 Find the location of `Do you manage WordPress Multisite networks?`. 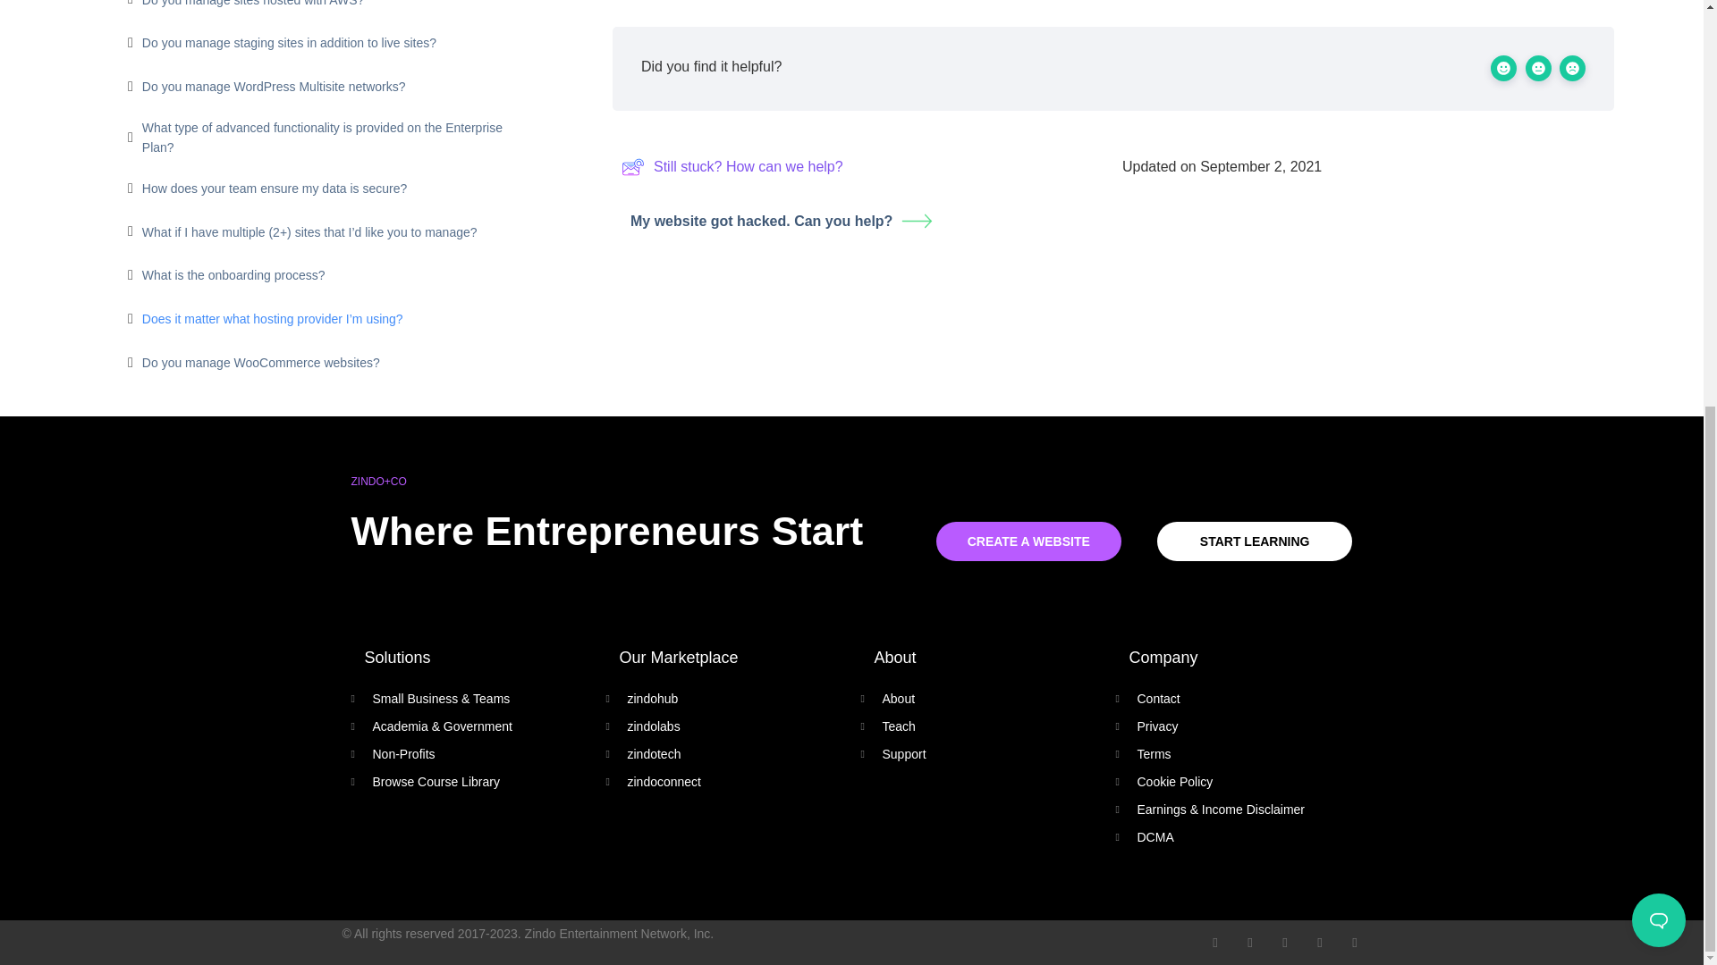

Do you manage WordPress Multisite networks? is located at coordinates (274, 87).